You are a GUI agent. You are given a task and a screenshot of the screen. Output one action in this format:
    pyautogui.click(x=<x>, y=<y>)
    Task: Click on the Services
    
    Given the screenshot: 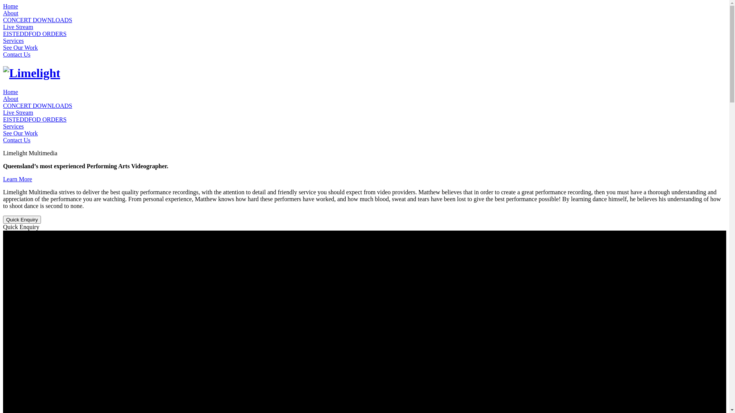 What is the action you would take?
    pyautogui.click(x=13, y=41)
    